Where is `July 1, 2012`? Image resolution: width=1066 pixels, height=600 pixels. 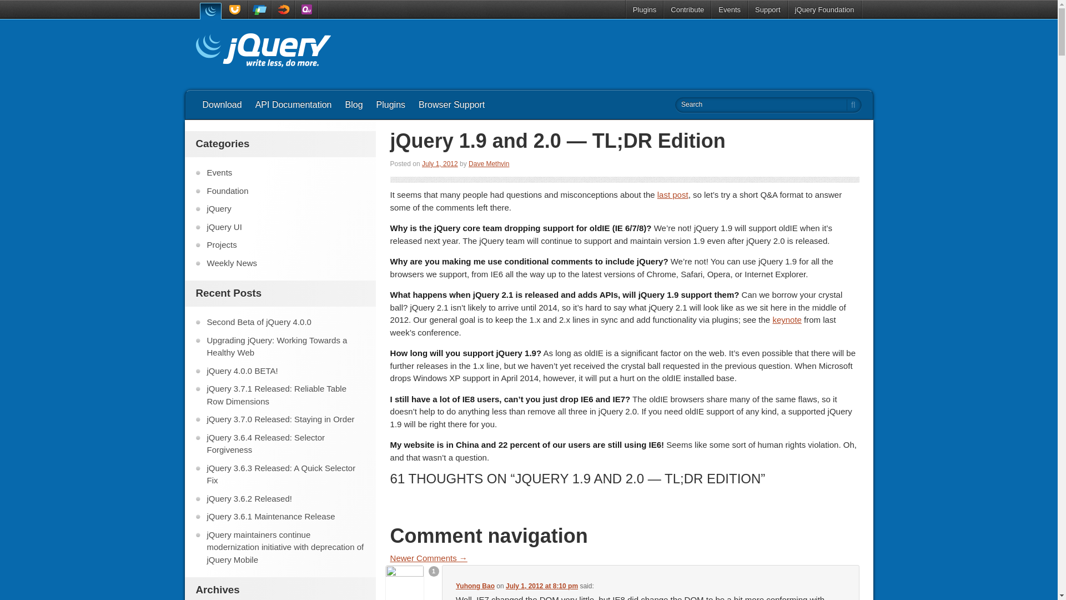 July 1, 2012 is located at coordinates (440, 164).